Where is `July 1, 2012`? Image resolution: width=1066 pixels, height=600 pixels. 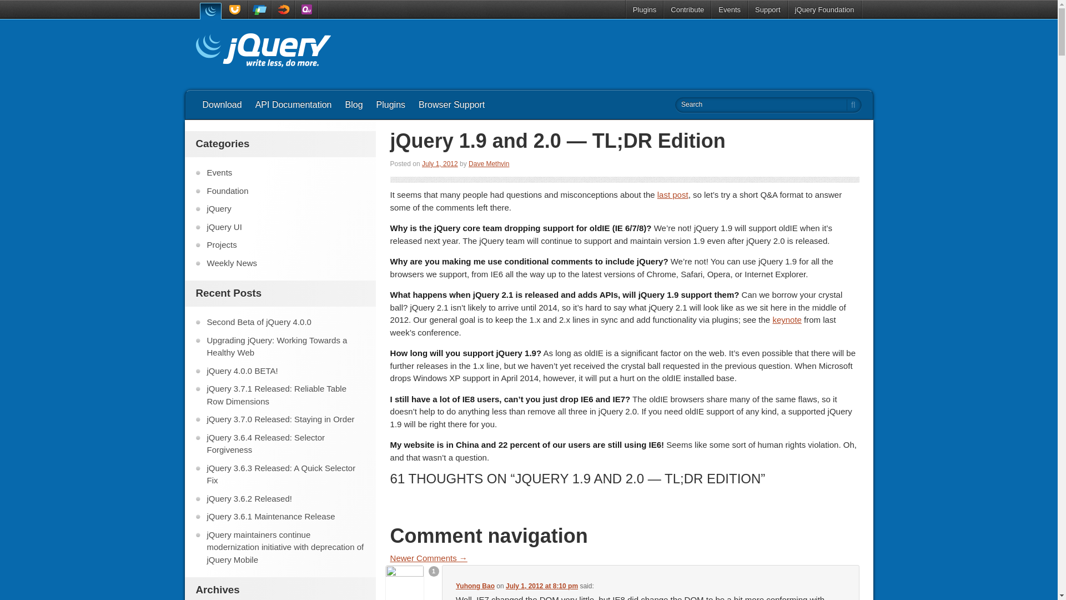 July 1, 2012 is located at coordinates (440, 164).